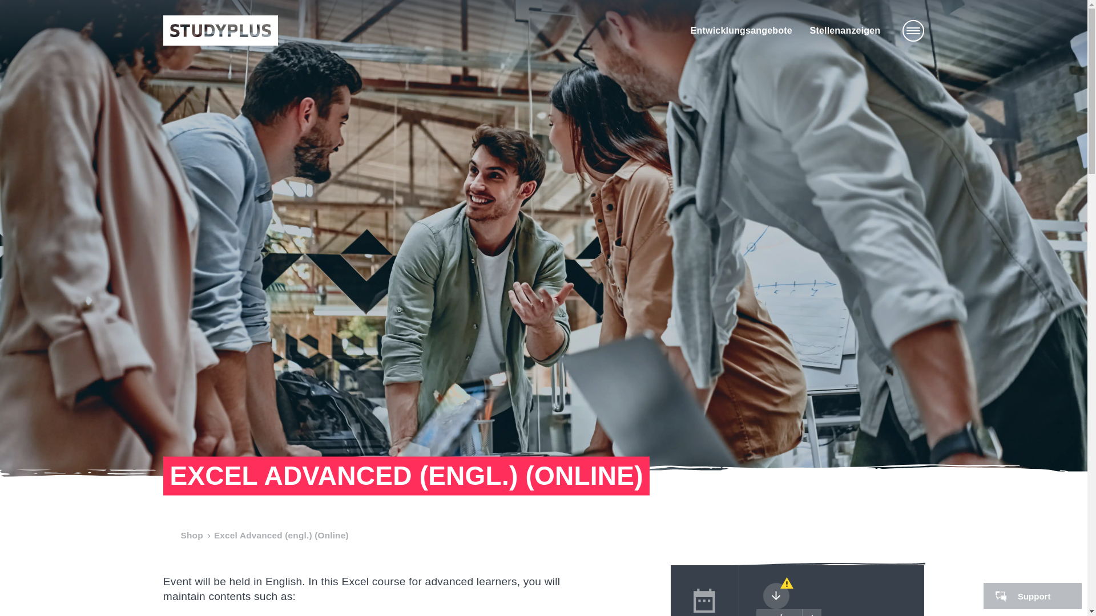  Describe the element at coordinates (192, 535) in the screenshot. I see `Shop` at that location.